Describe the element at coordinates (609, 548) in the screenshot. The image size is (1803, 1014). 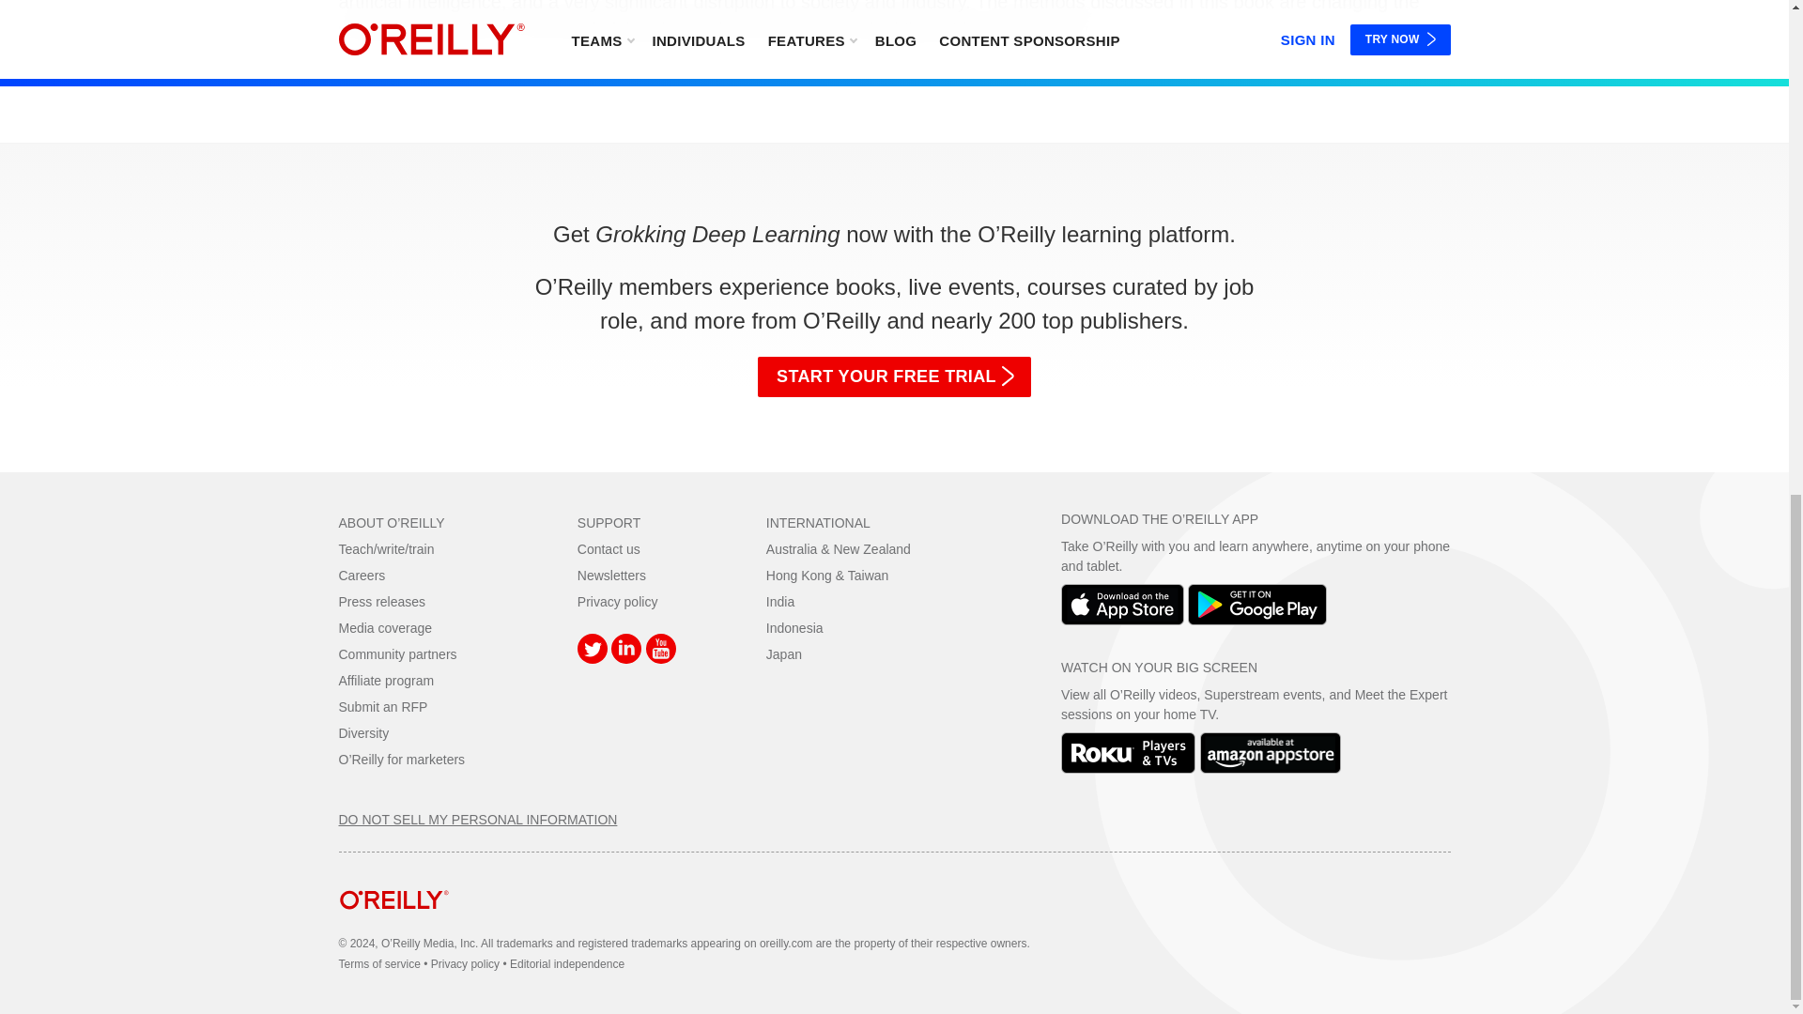
I see `Contact us` at that location.